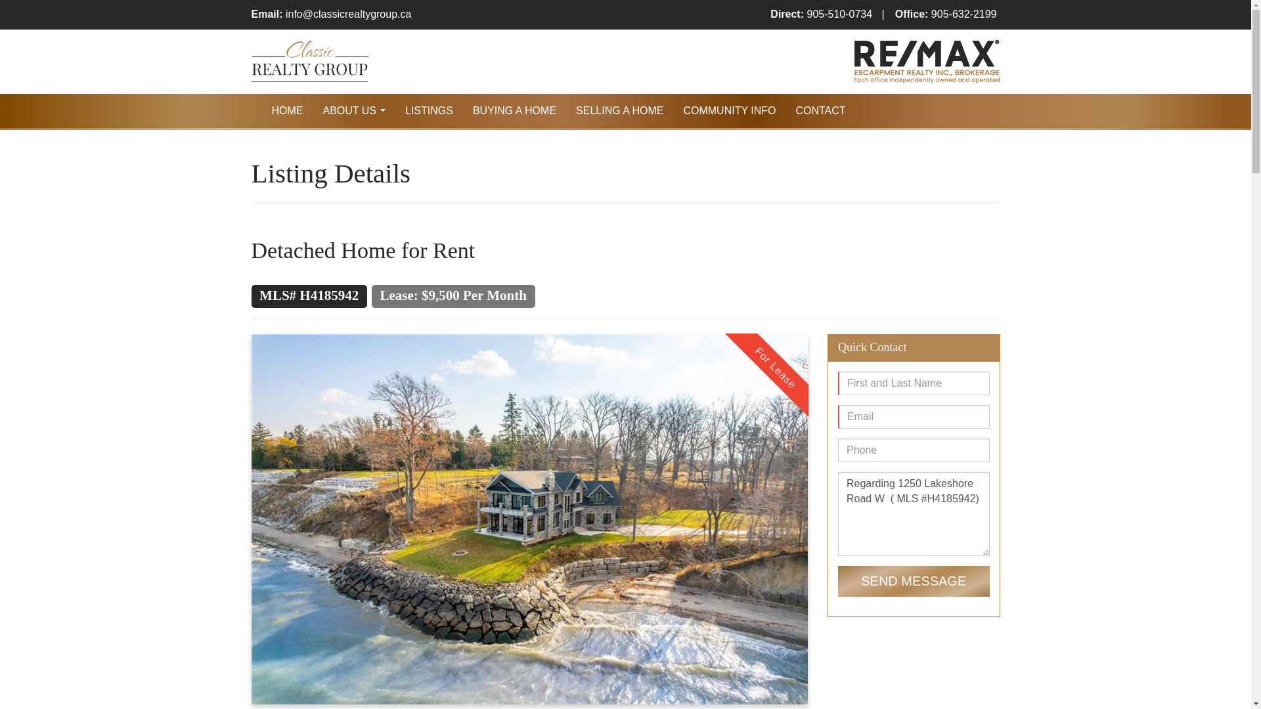 Image resolution: width=1261 pixels, height=709 pixels. Describe the element at coordinates (964, 14) in the screenshot. I see `905-632-2199` at that location.